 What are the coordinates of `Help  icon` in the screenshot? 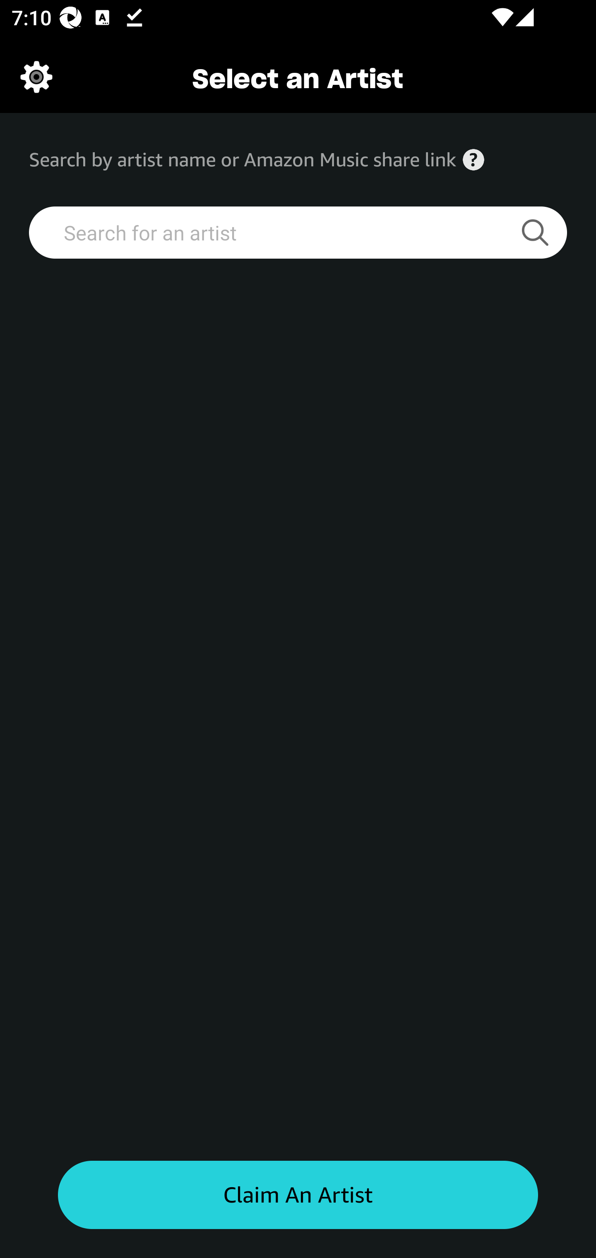 It's located at (473, 160).